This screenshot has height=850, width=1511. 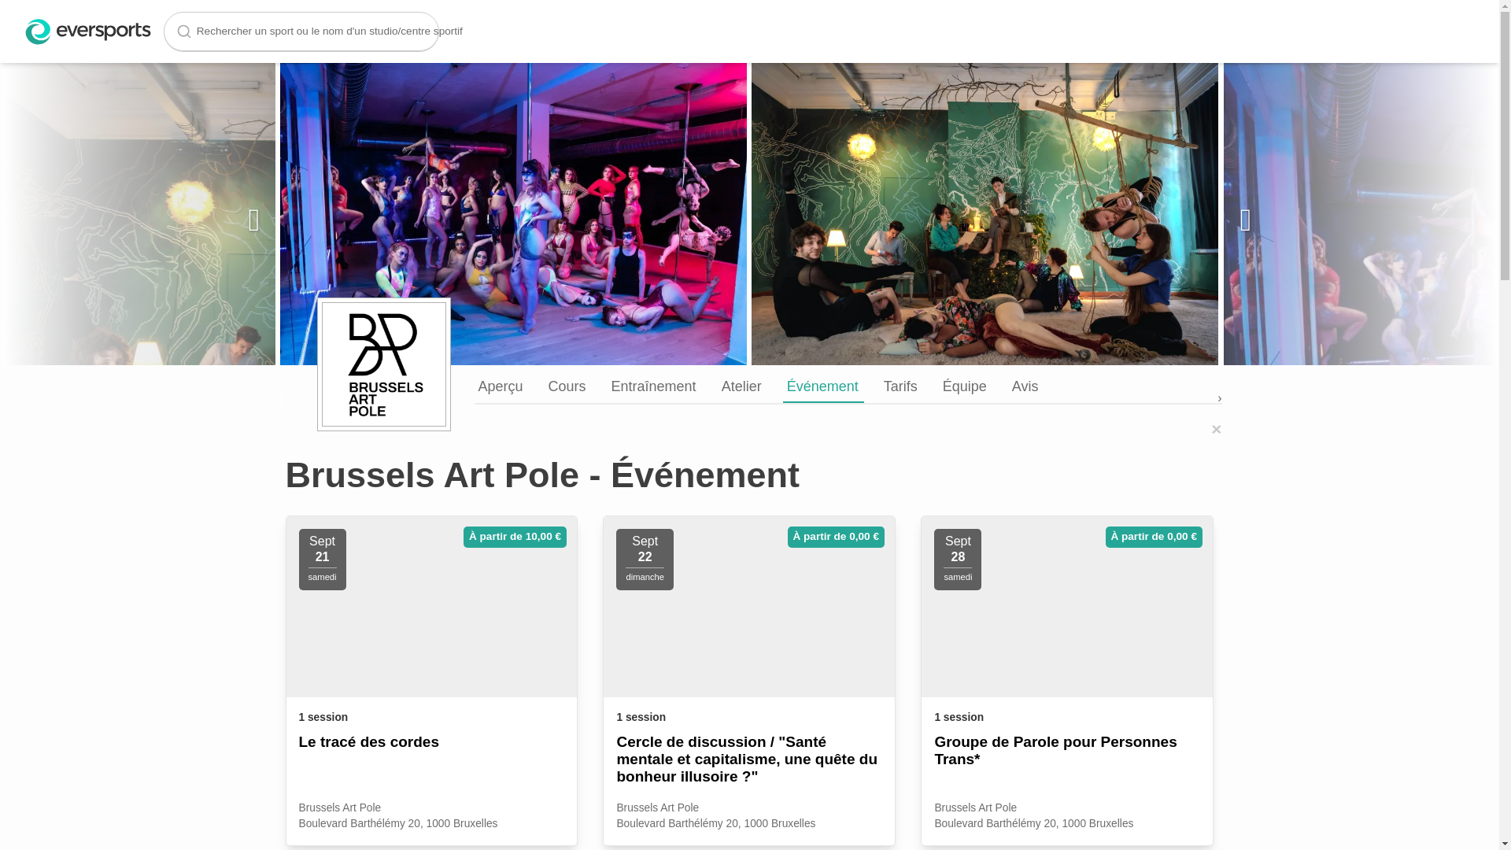 I want to click on Atelier, so click(x=741, y=384).